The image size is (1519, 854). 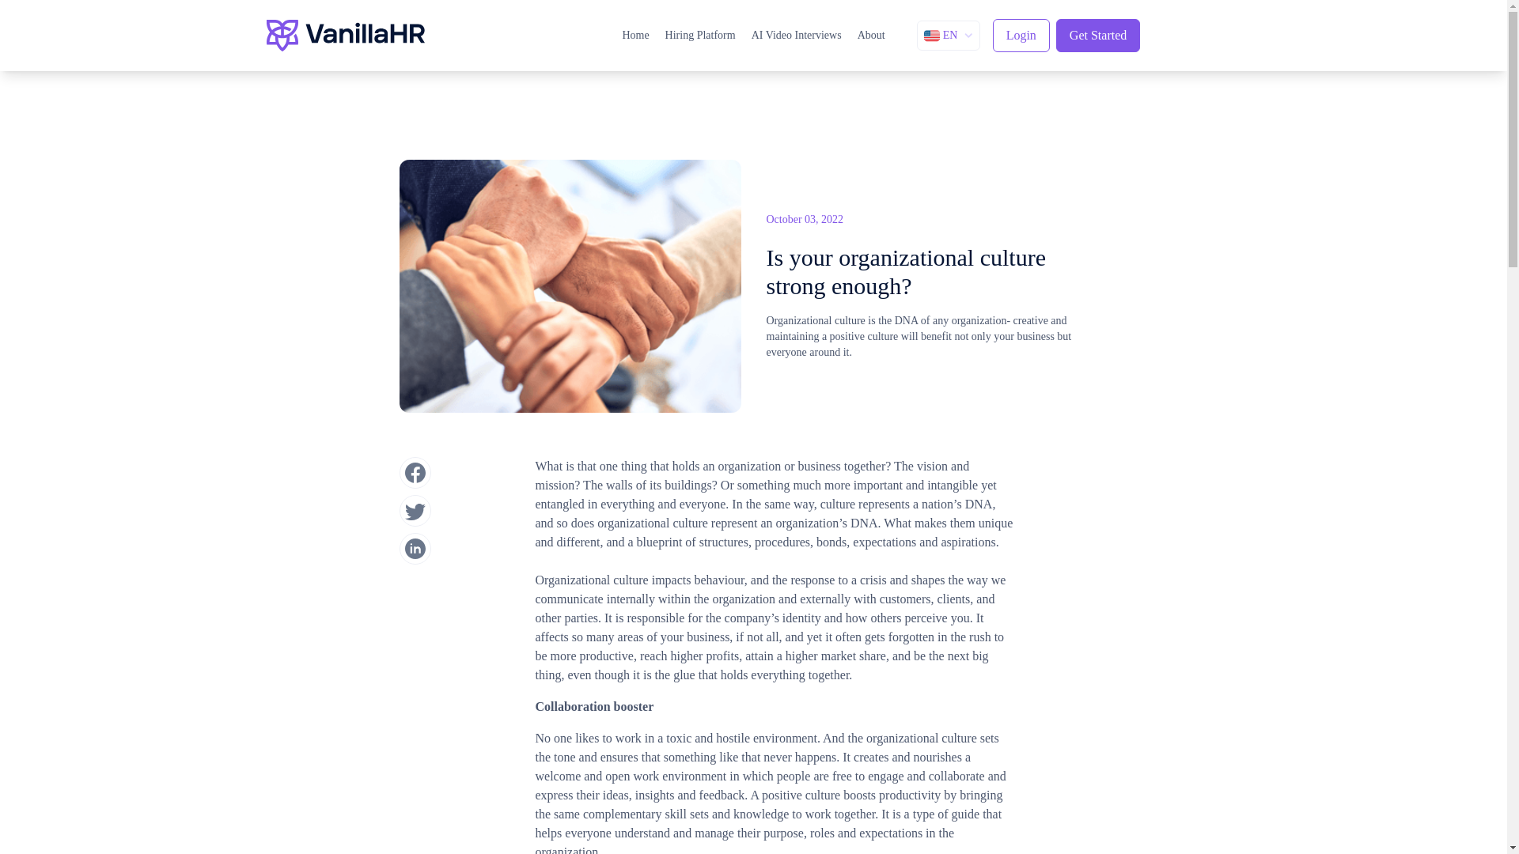 What do you see at coordinates (872, 35) in the screenshot?
I see `About` at bounding box center [872, 35].